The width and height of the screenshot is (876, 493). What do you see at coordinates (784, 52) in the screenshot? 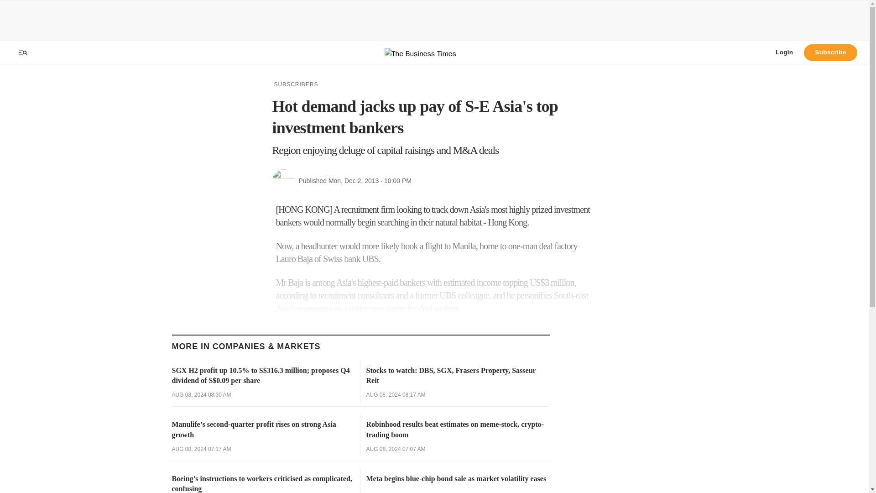
I see `Login` at bounding box center [784, 52].